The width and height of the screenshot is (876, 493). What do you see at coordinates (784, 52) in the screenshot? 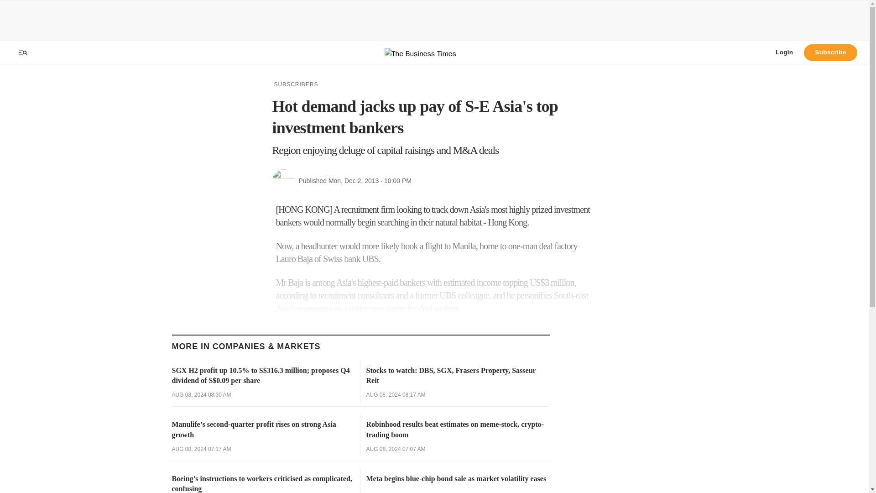
I see `Login` at bounding box center [784, 52].